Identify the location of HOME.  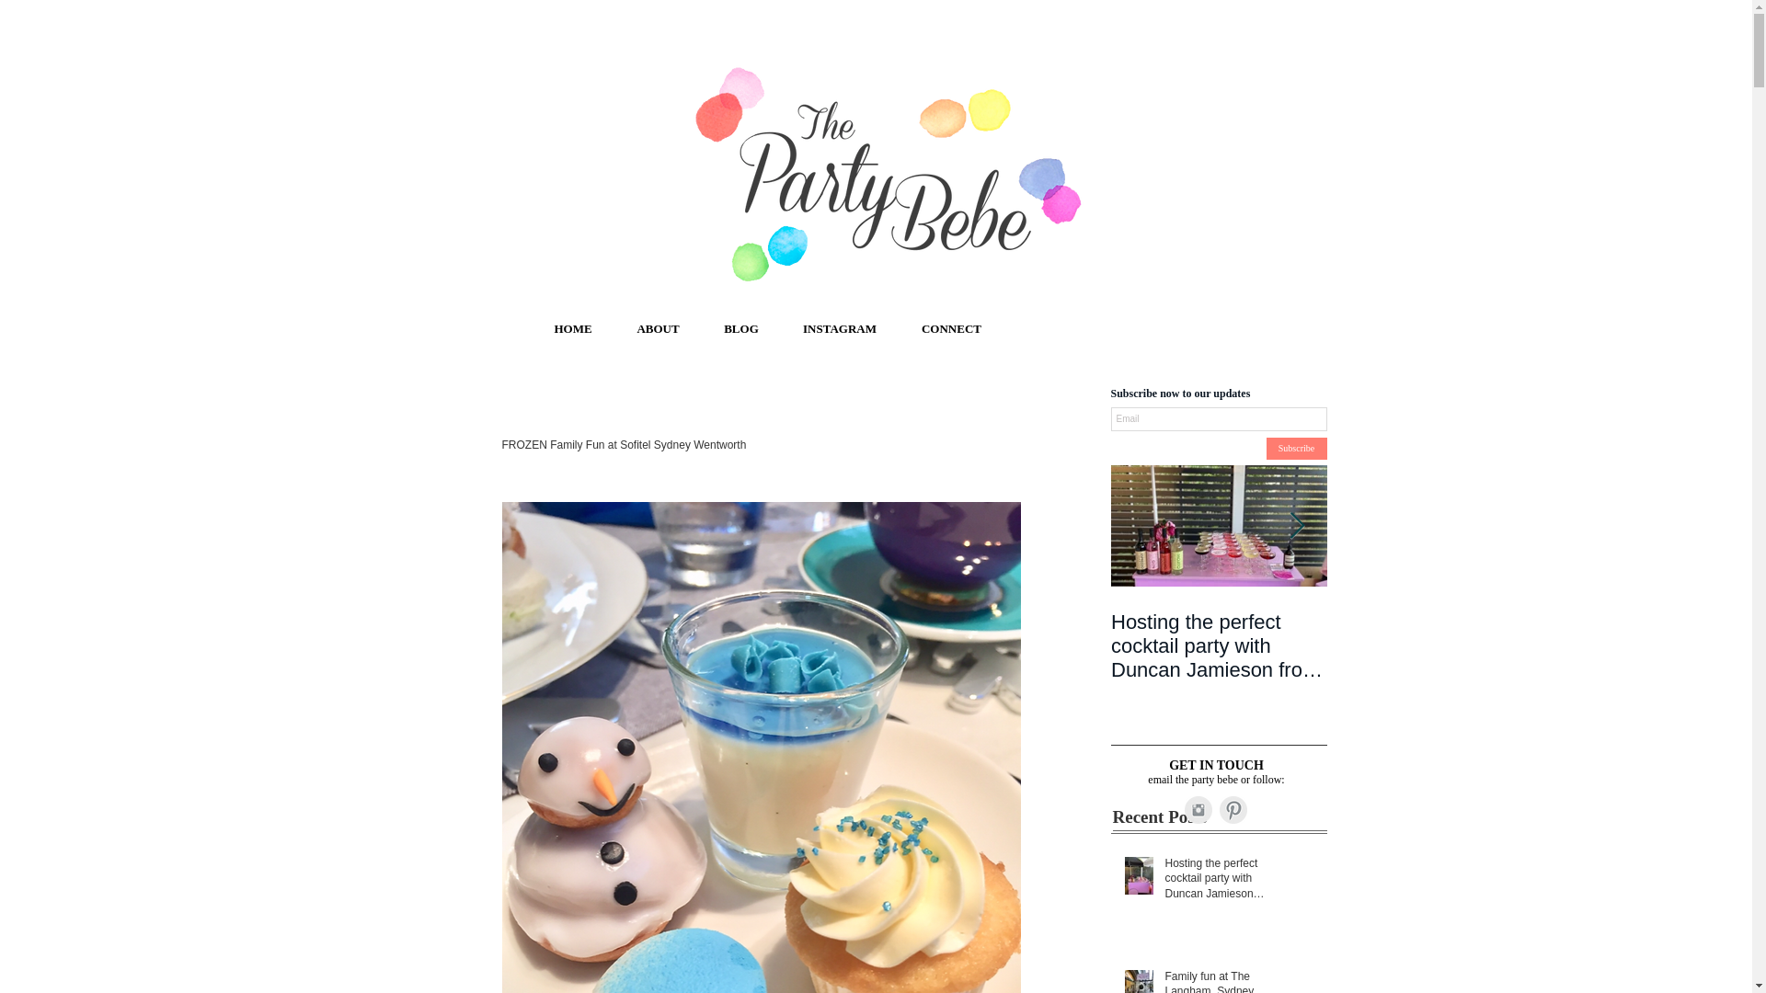
(572, 329).